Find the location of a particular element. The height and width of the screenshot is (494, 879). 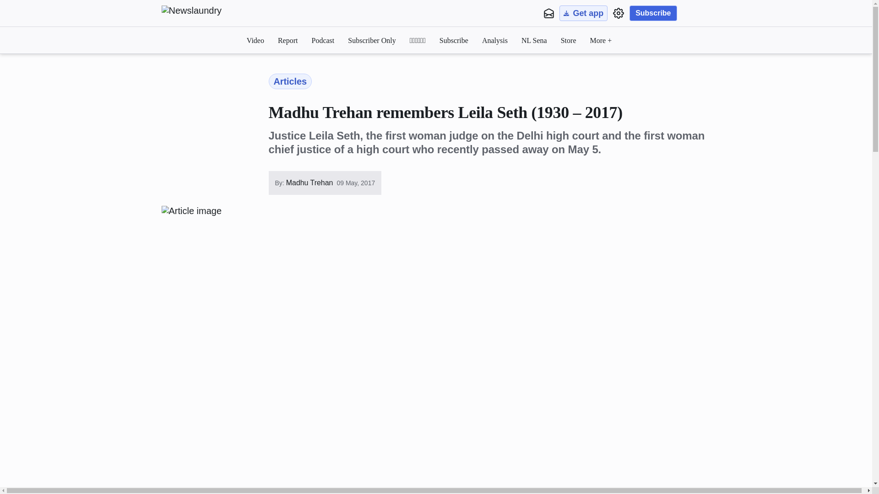

Subscriber Only is located at coordinates (372, 40).